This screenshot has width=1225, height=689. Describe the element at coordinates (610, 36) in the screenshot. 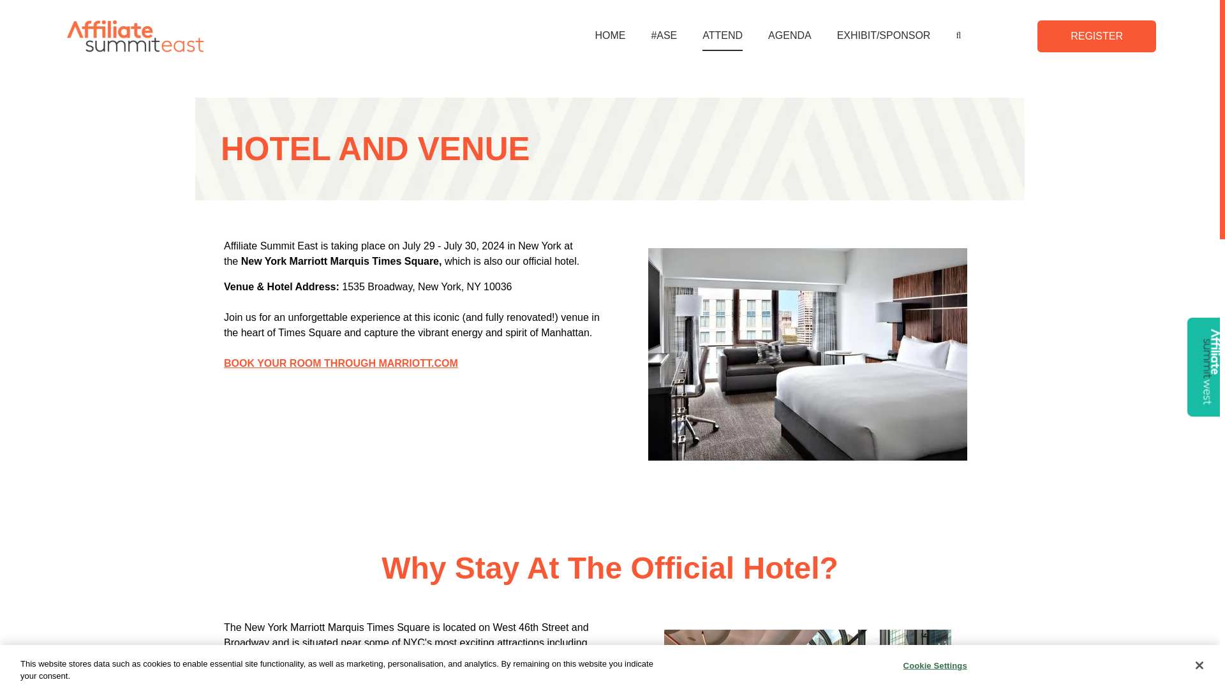

I see `HOME` at that location.